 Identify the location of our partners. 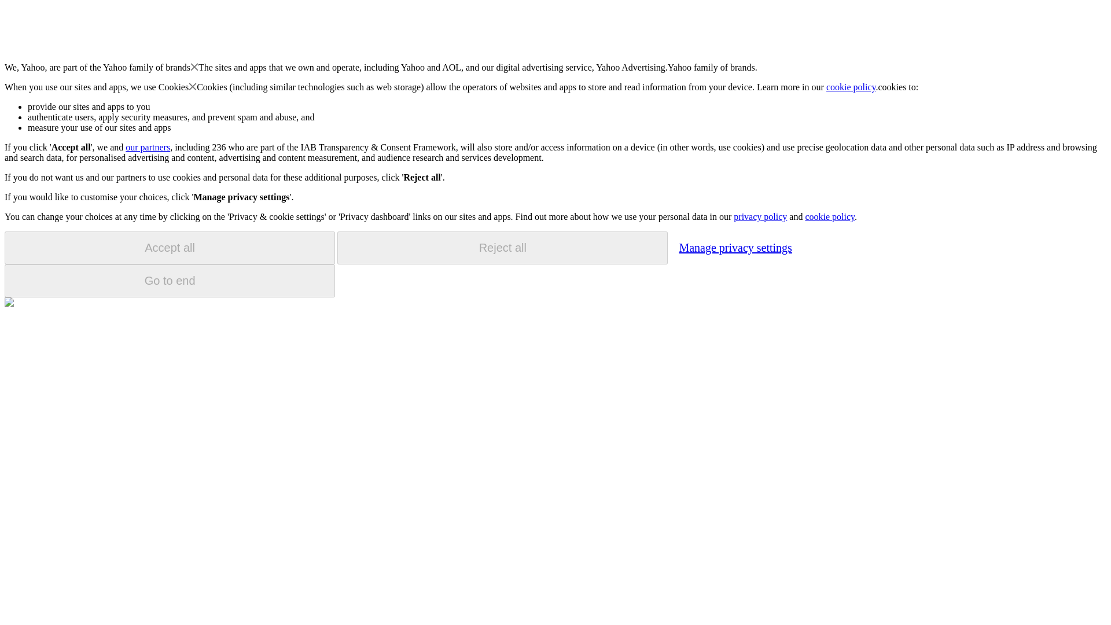
(147, 147).